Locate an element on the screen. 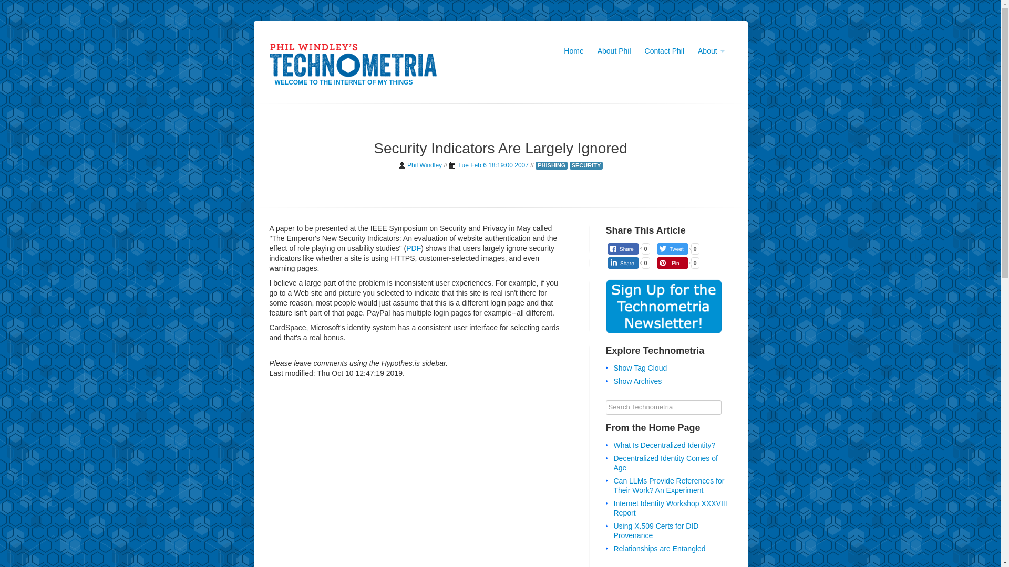 The height and width of the screenshot is (567, 1009). PDF is located at coordinates (413, 248).